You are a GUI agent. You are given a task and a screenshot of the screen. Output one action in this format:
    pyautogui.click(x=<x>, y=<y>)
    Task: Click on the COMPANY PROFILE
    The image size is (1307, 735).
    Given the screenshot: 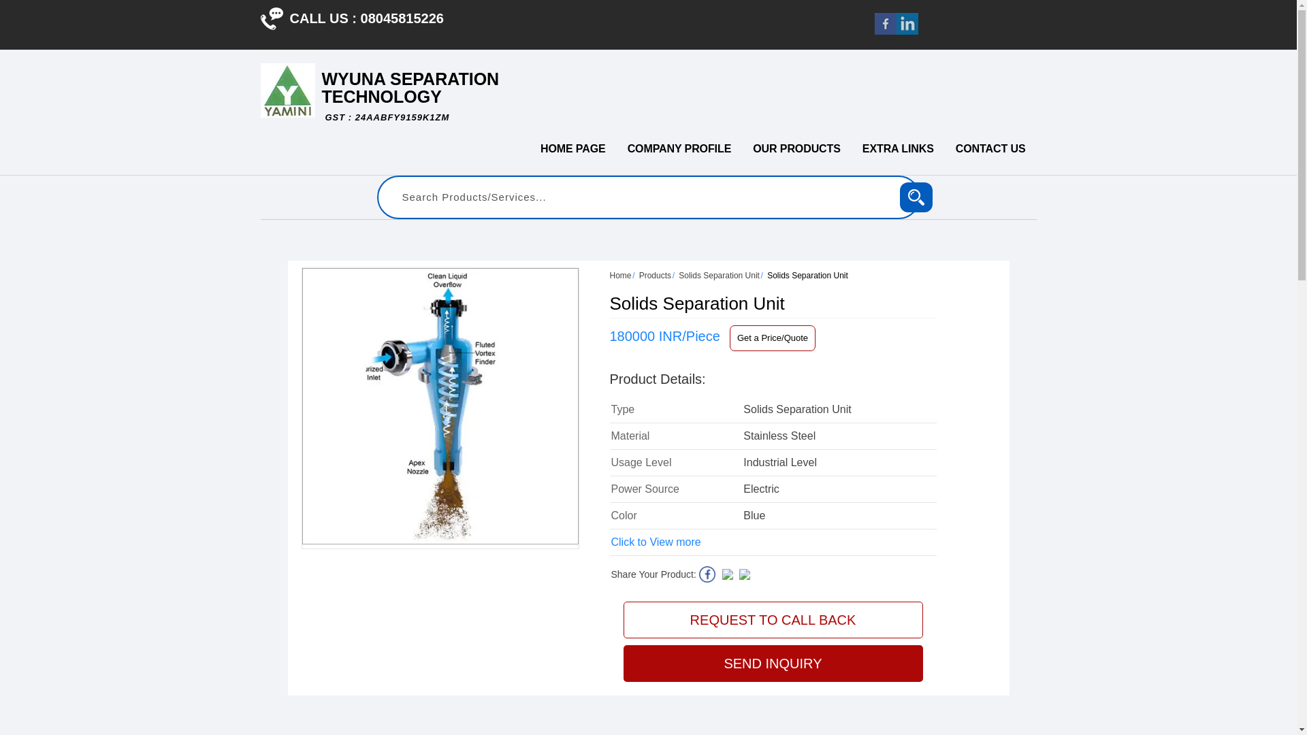 What is the action you would take?
    pyautogui.click(x=796, y=148)
    